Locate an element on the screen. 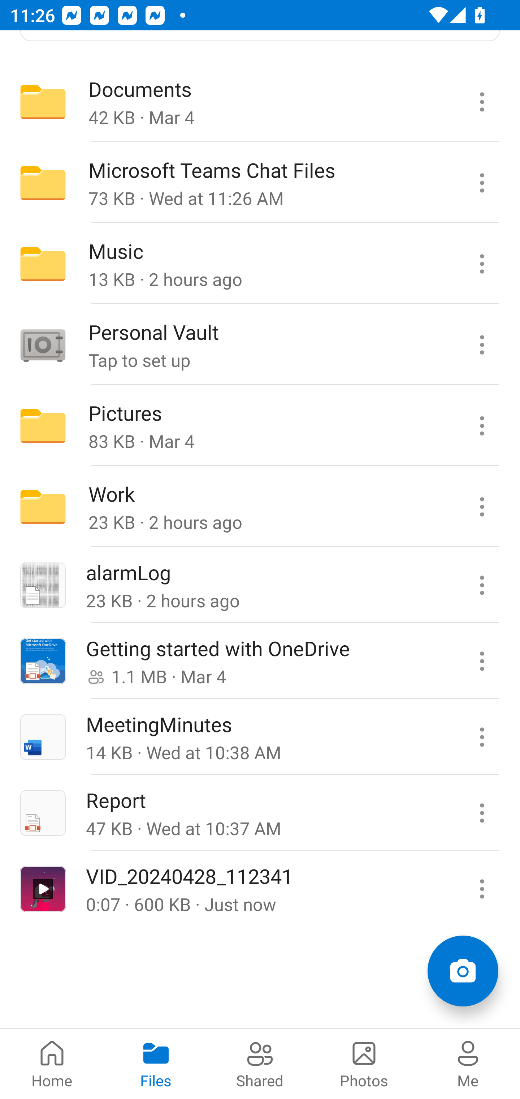  Work commands is located at coordinates (482, 506).